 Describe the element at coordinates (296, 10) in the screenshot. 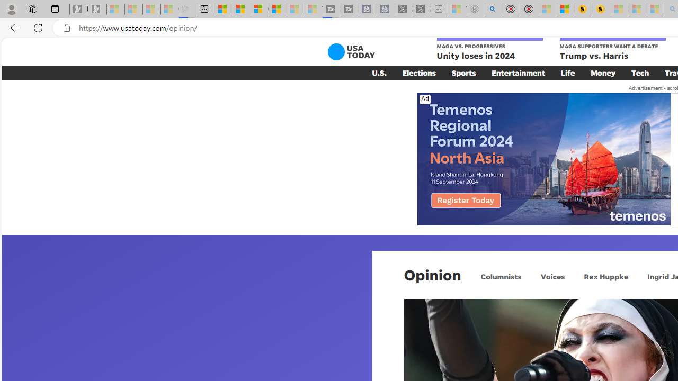

I see `Microsoft Start - Sleeping` at that location.